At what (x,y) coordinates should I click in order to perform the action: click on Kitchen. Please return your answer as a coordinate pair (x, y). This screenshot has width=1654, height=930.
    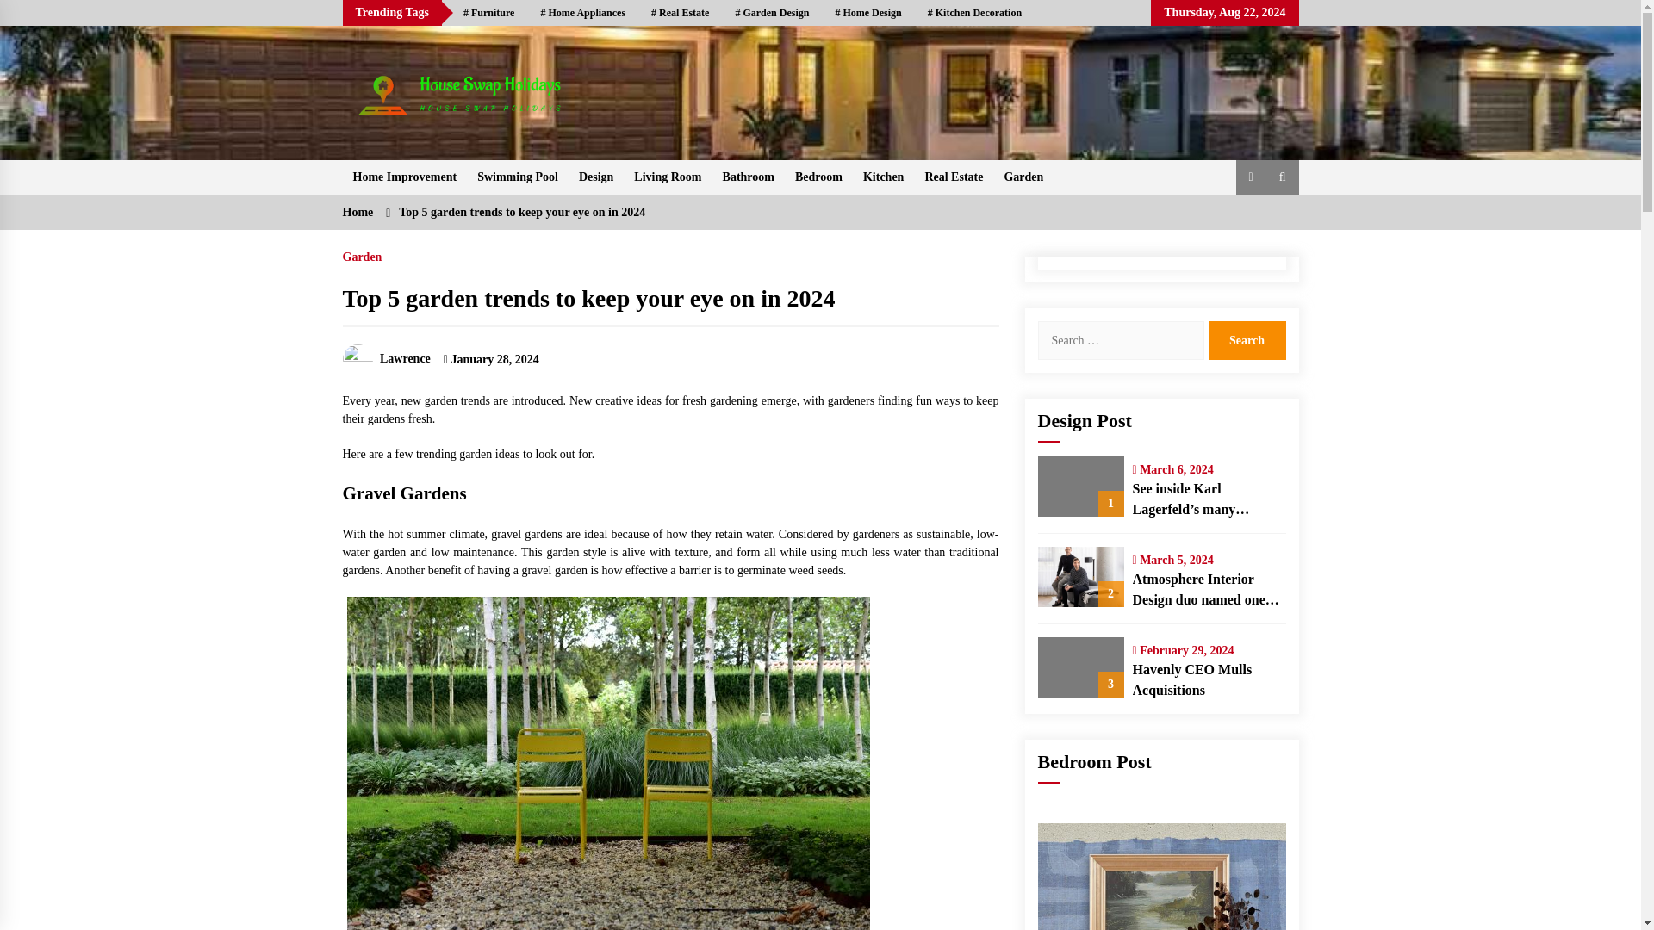
    Looking at the image, I should click on (884, 177).